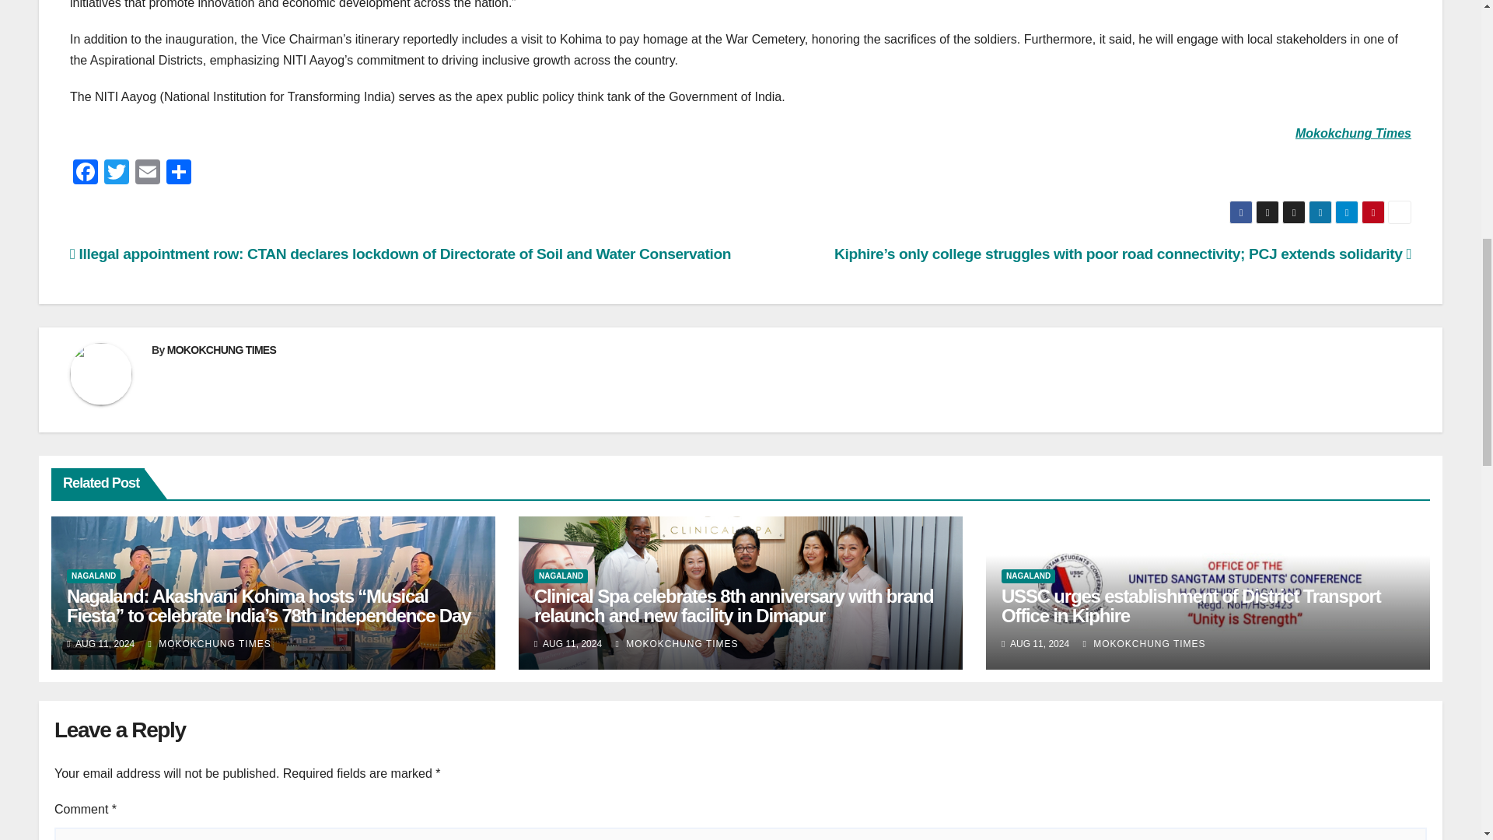 This screenshot has width=1493, height=840. What do you see at coordinates (86, 173) in the screenshot?
I see `Facebook` at bounding box center [86, 173].